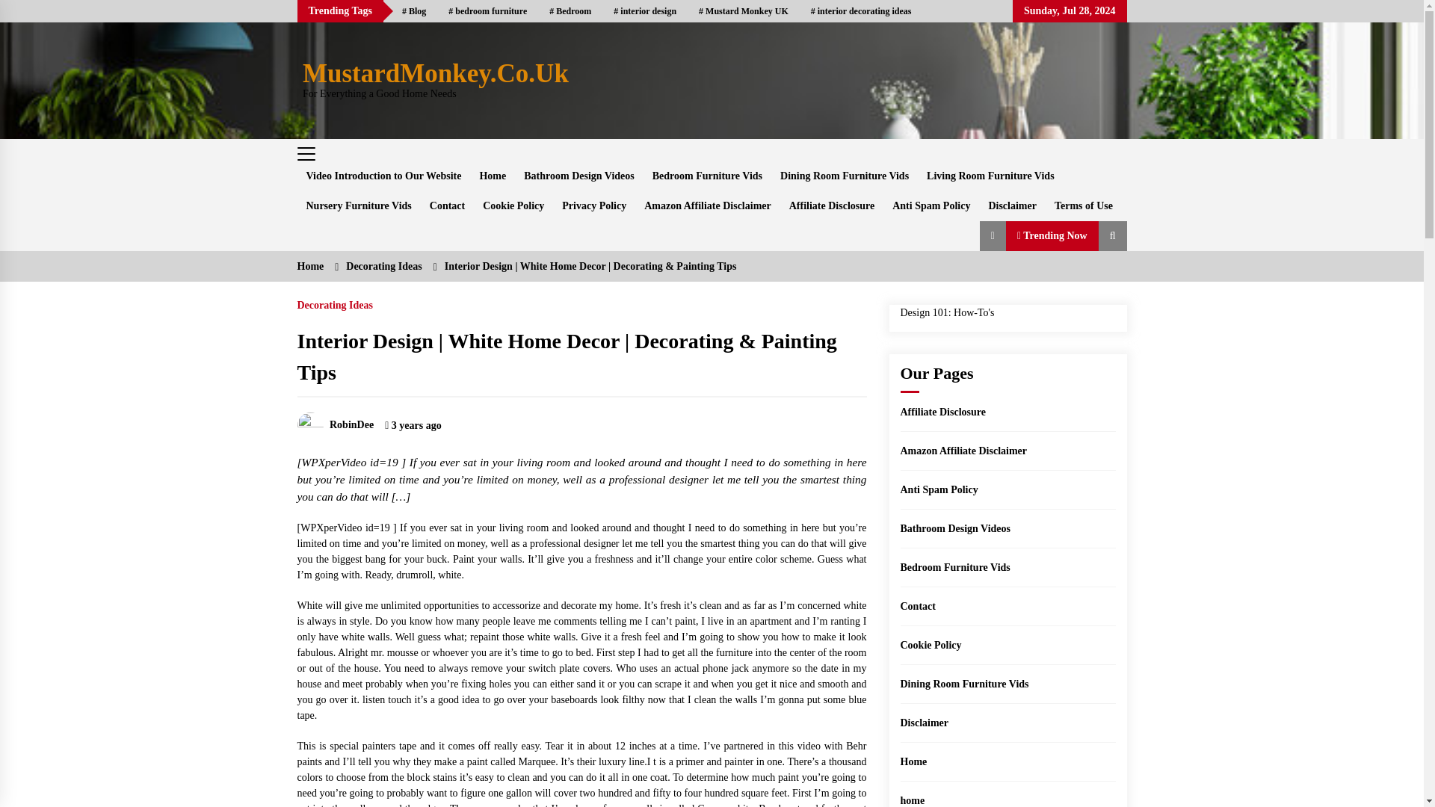  I want to click on Affiliate Disclosure, so click(832, 205).